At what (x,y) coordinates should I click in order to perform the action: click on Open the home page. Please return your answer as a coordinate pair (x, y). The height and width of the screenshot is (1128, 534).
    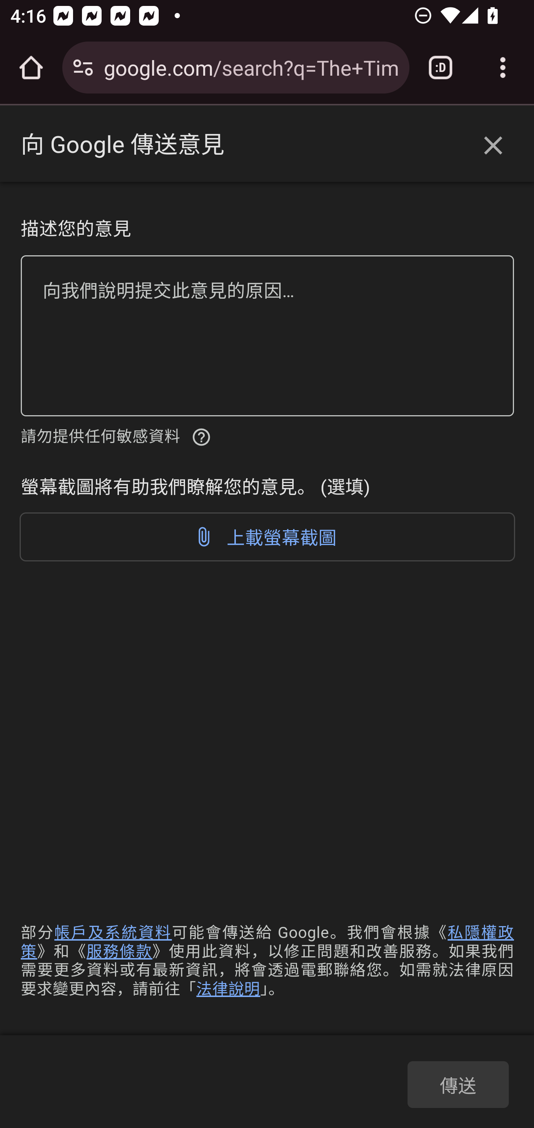
    Looking at the image, I should click on (31, 68).